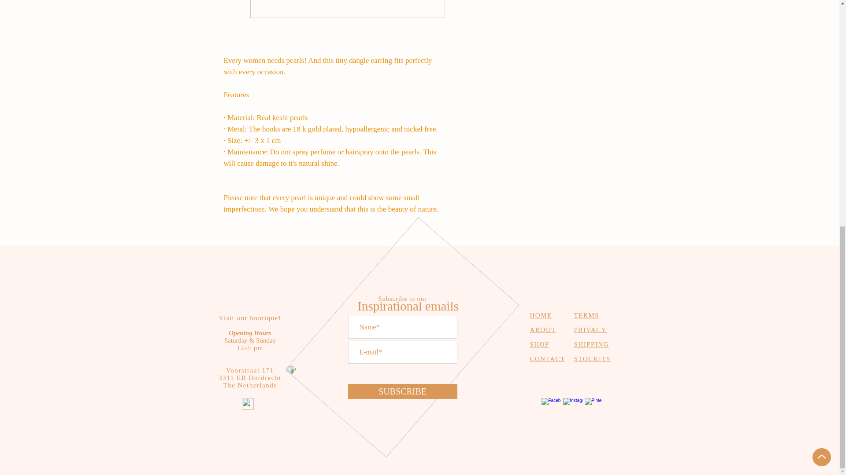 This screenshot has height=475, width=846. I want to click on HOME, so click(540, 315).